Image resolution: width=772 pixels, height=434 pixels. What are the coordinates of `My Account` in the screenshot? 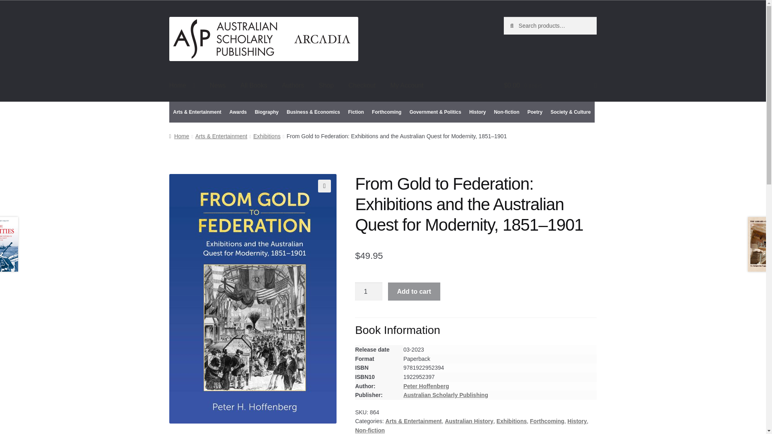 It's located at (407, 86).